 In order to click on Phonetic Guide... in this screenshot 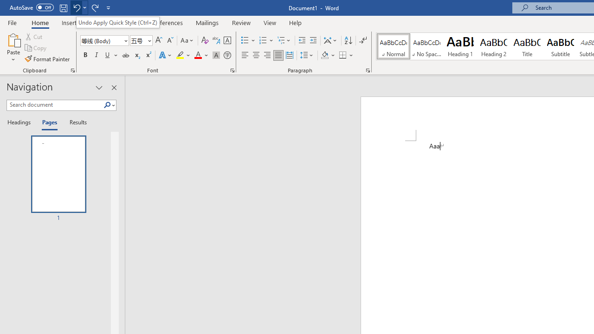, I will do `click(216, 41)`.